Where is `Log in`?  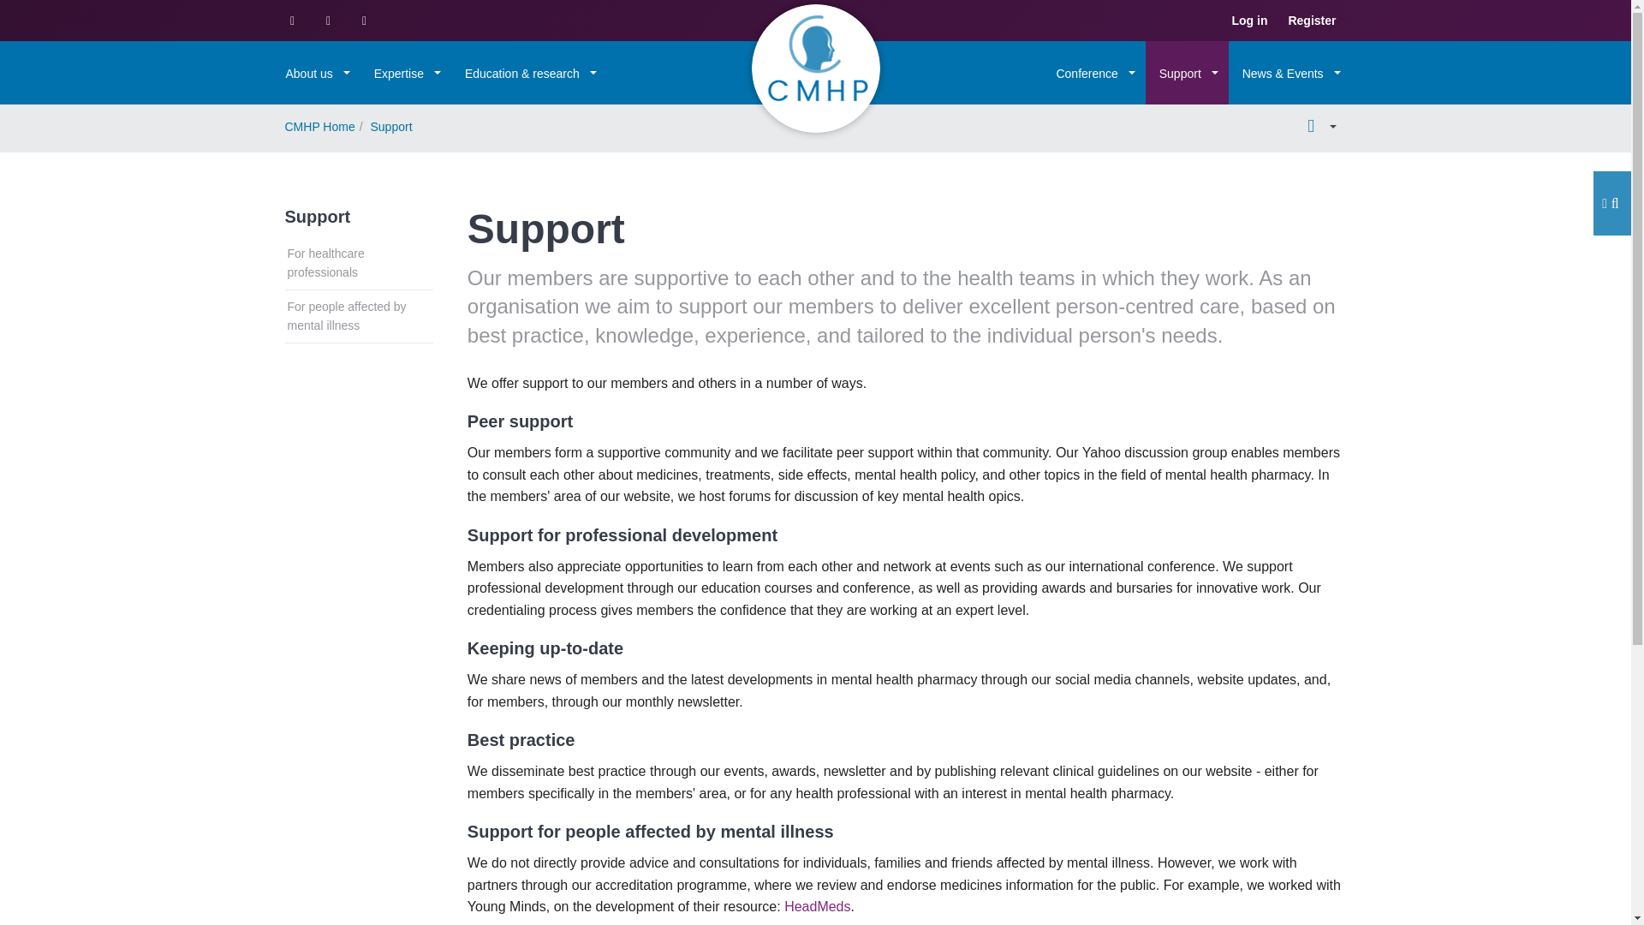
Log in is located at coordinates (1248, 21).